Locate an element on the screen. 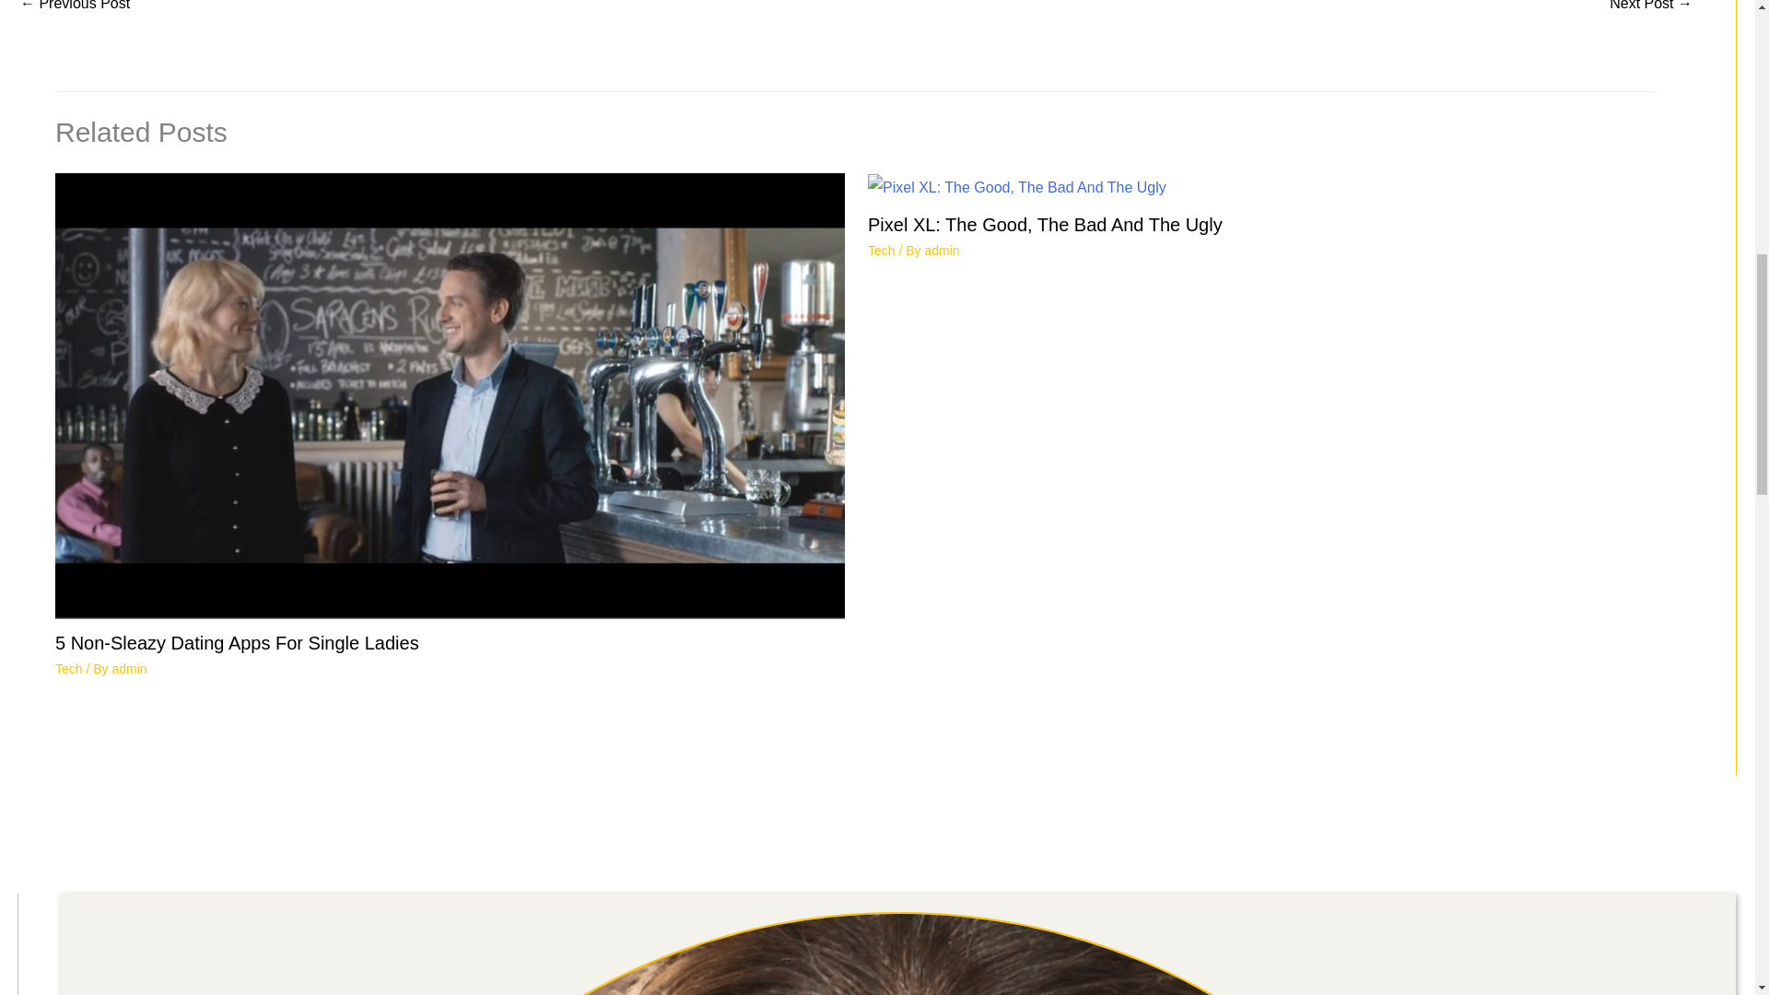  Tech is located at coordinates (68, 669).